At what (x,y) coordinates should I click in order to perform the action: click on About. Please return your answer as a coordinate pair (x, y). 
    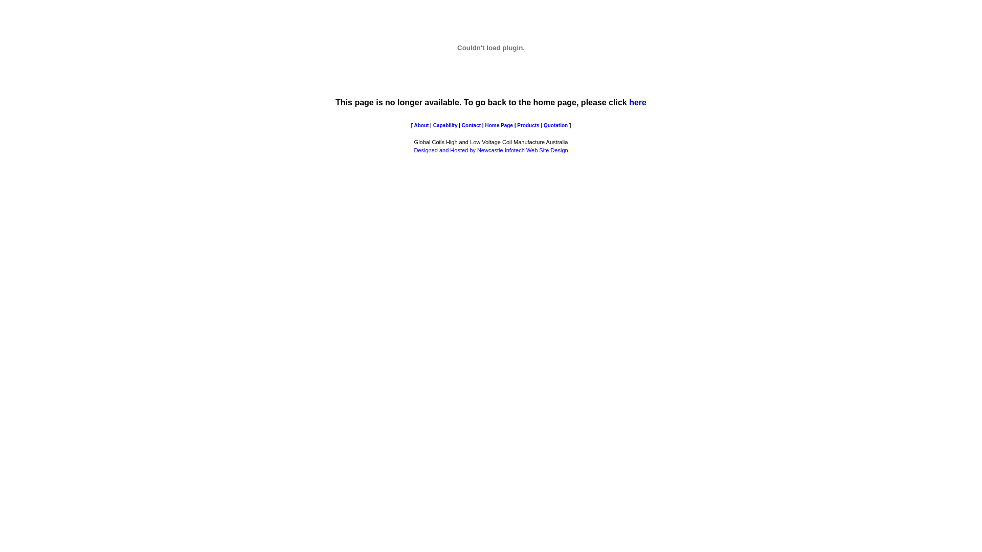
    Looking at the image, I should click on (421, 126).